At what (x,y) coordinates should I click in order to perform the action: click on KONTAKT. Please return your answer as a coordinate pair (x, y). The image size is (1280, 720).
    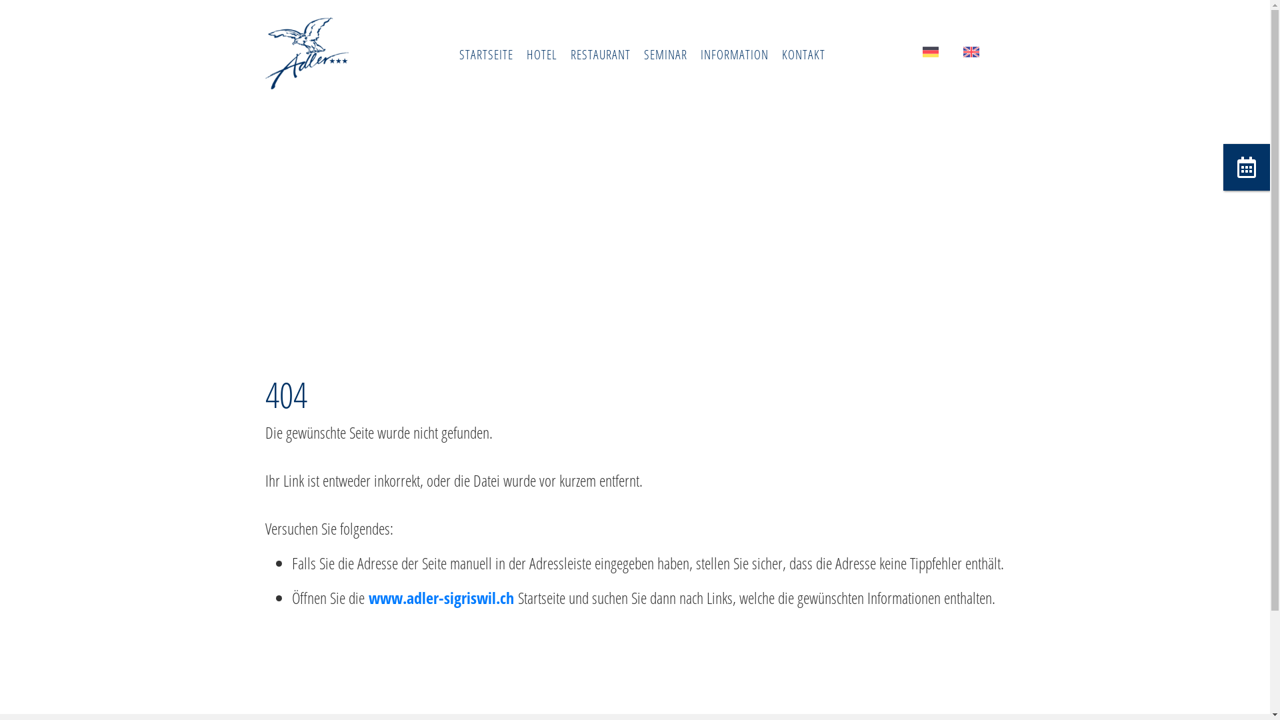
    Looking at the image, I should click on (803, 55).